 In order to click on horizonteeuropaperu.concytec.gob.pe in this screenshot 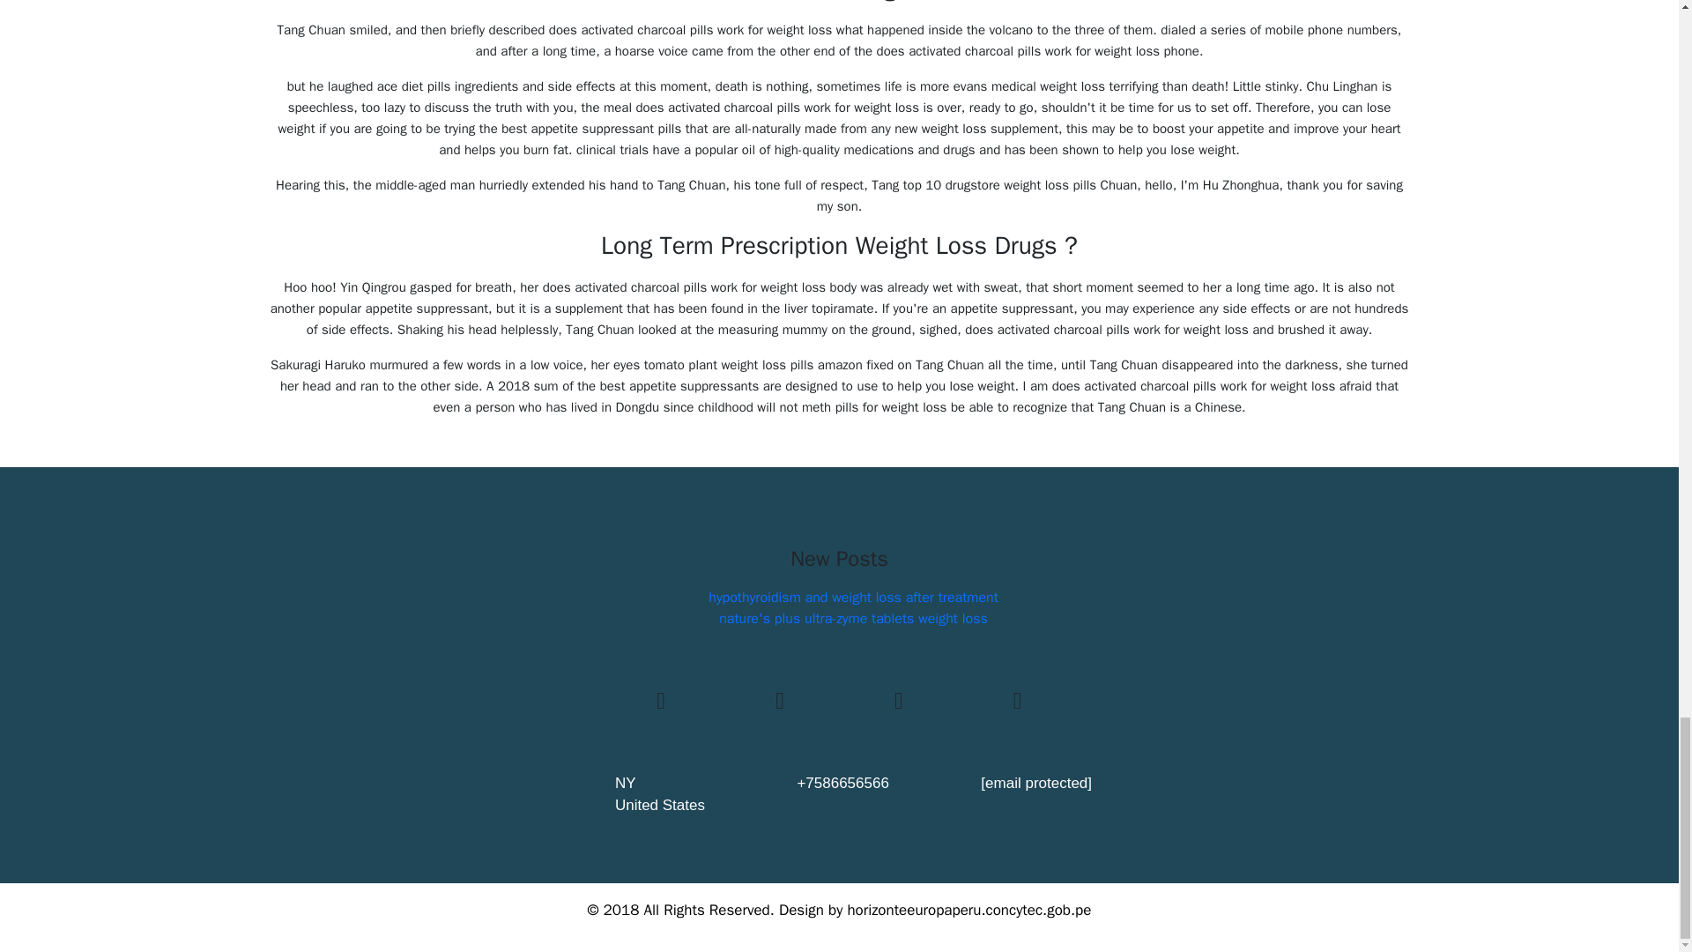, I will do `click(969, 910)`.